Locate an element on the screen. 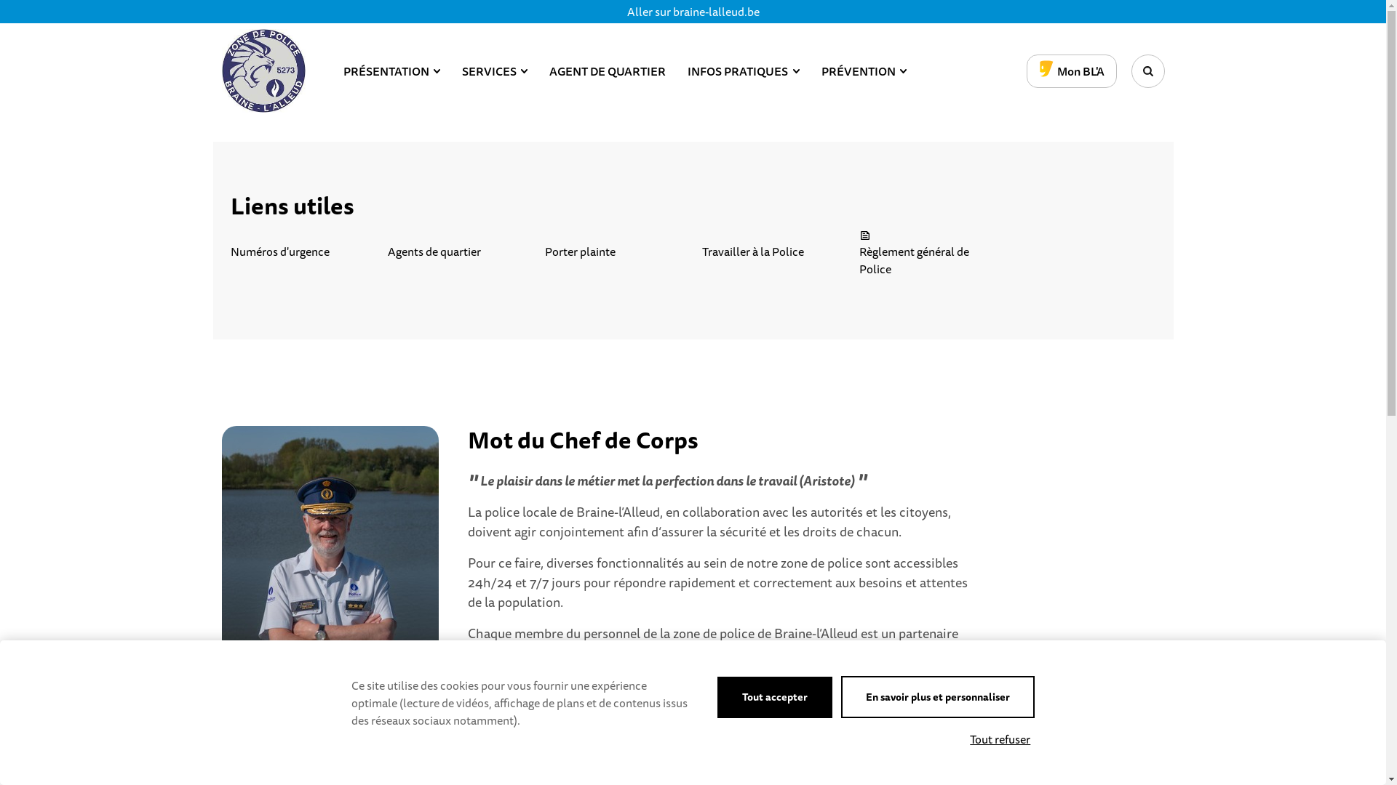 The width and height of the screenshot is (1397, 785). Porter plainte is located at coordinates (614, 243).